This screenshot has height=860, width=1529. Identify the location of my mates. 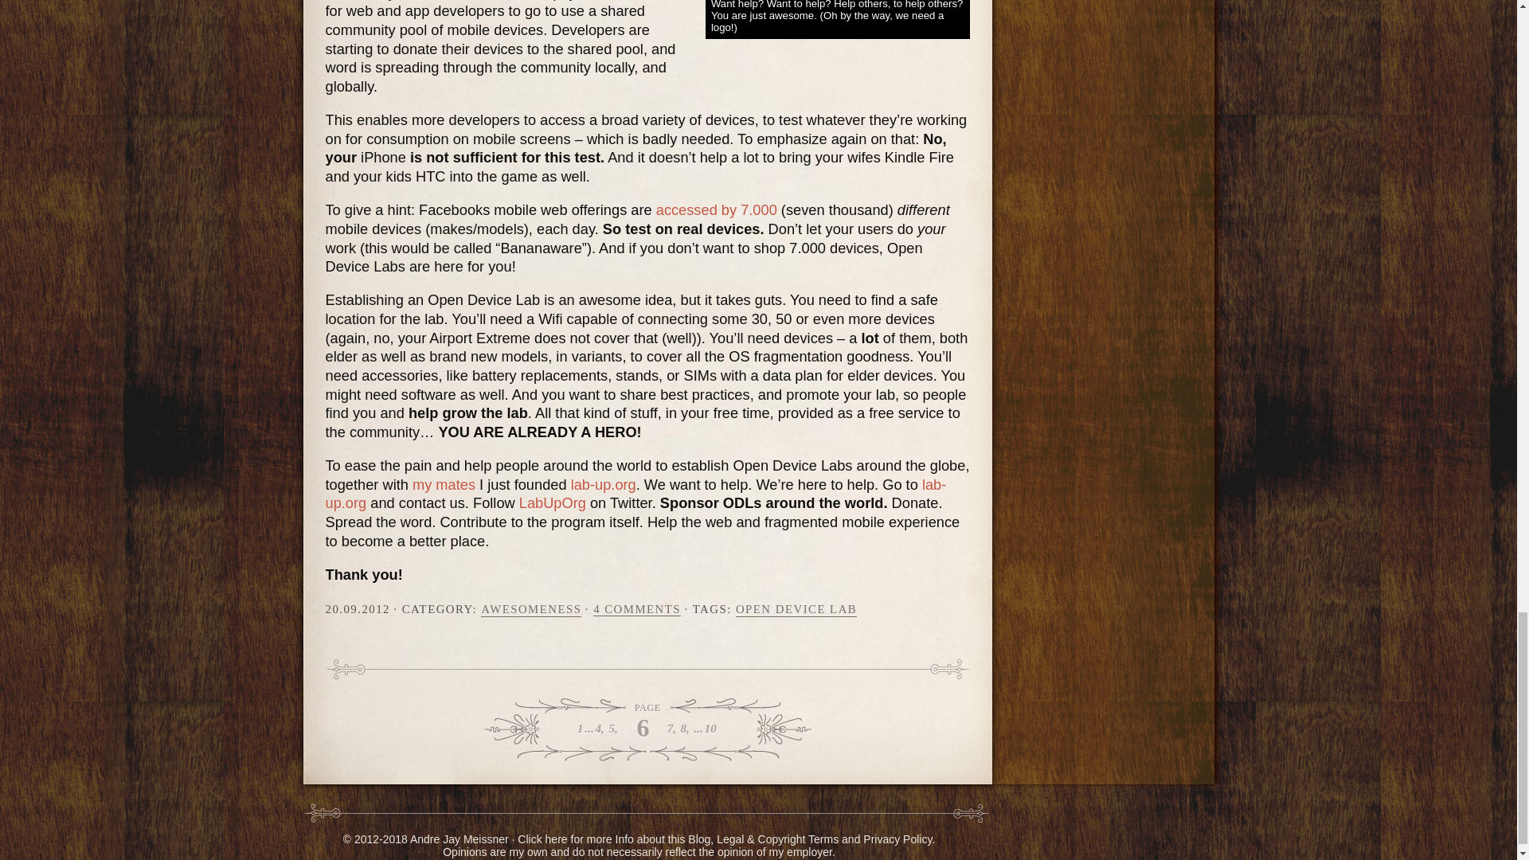
(444, 484).